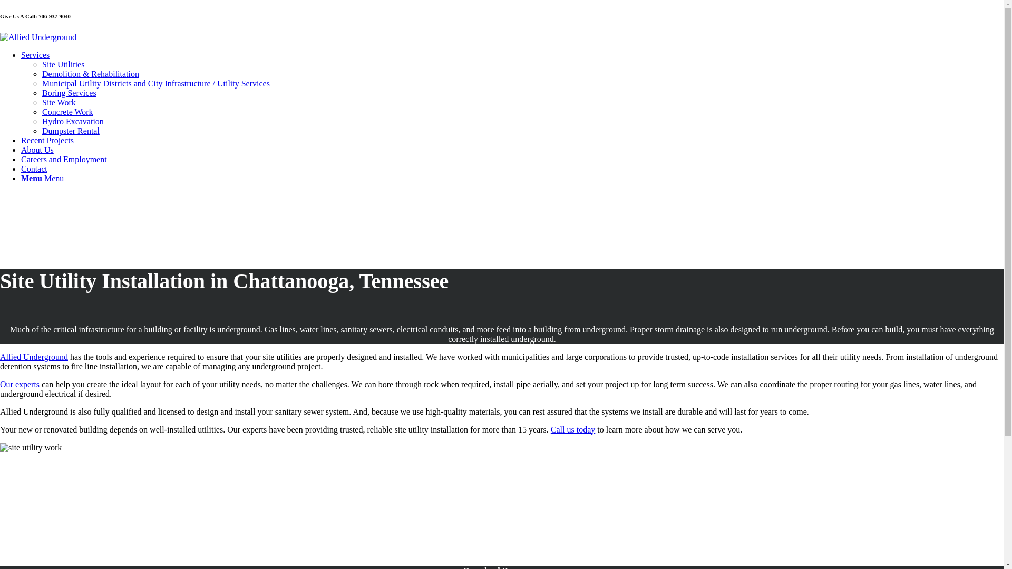  What do you see at coordinates (63, 64) in the screenshot?
I see `Site Utilities` at bounding box center [63, 64].